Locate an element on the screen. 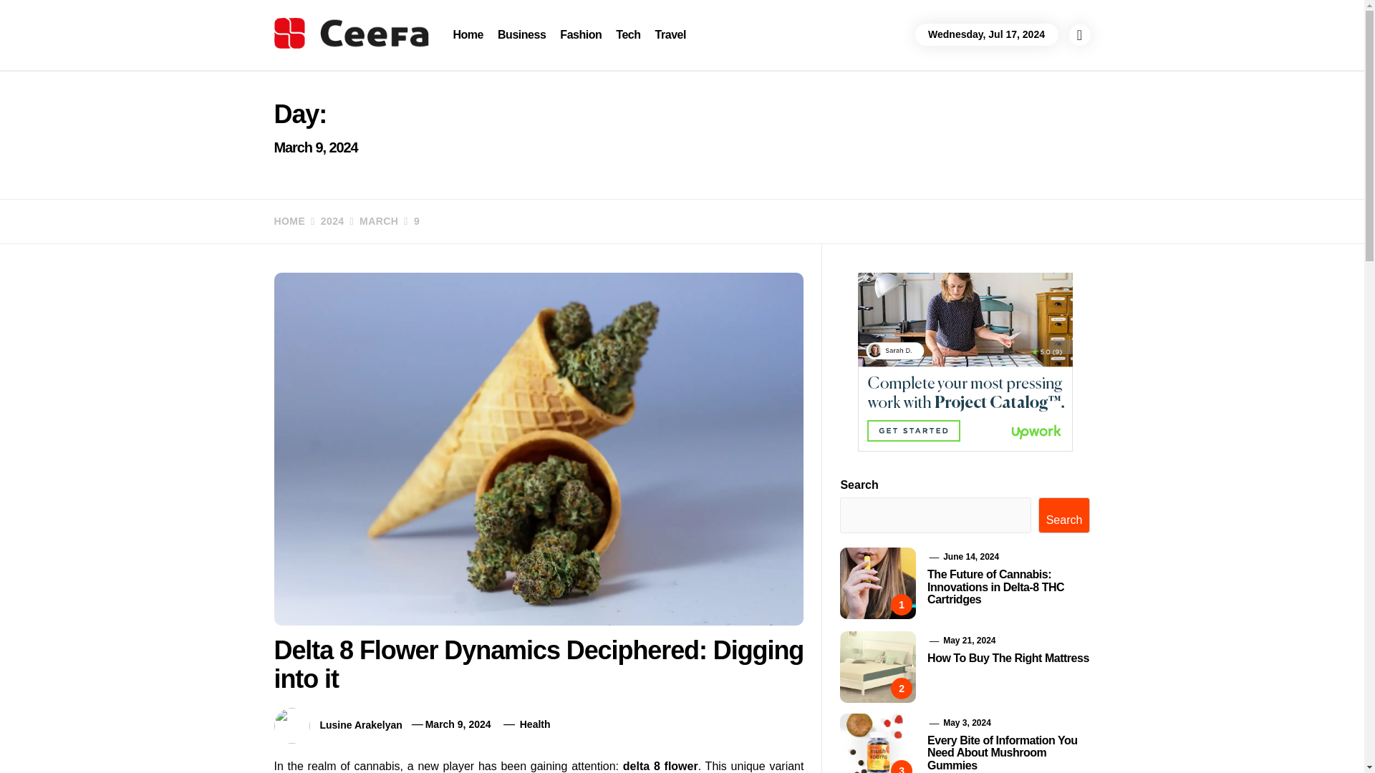 The image size is (1375, 773). Business is located at coordinates (521, 34).